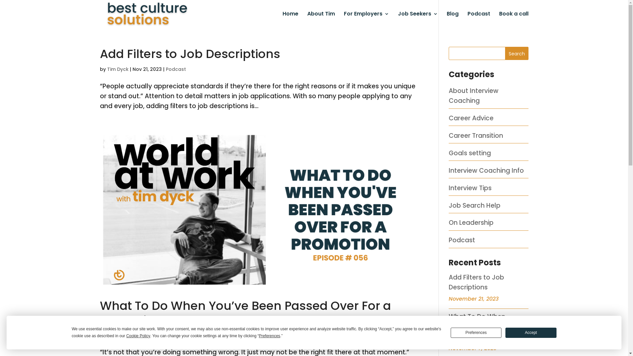 Image resolution: width=633 pixels, height=356 pixels. I want to click on Goals setting, so click(470, 153).